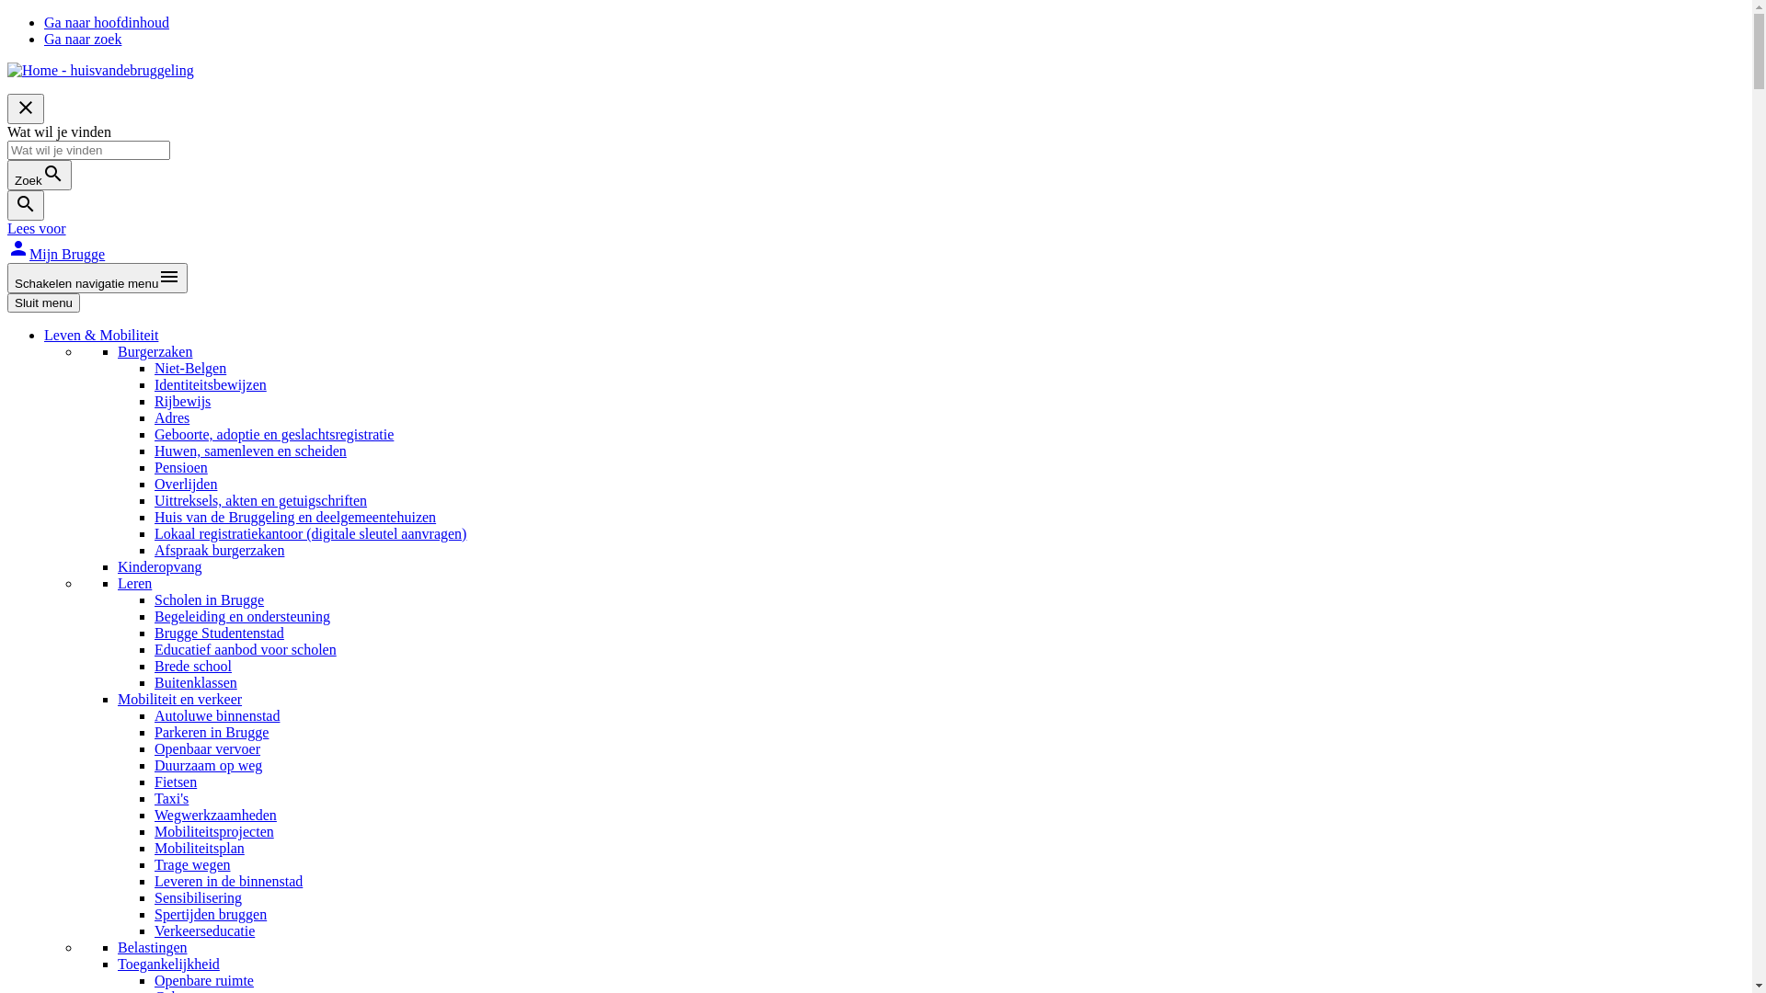 This screenshot has width=1766, height=993. I want to click on Ga naar de startpagina, so click(101, 70).